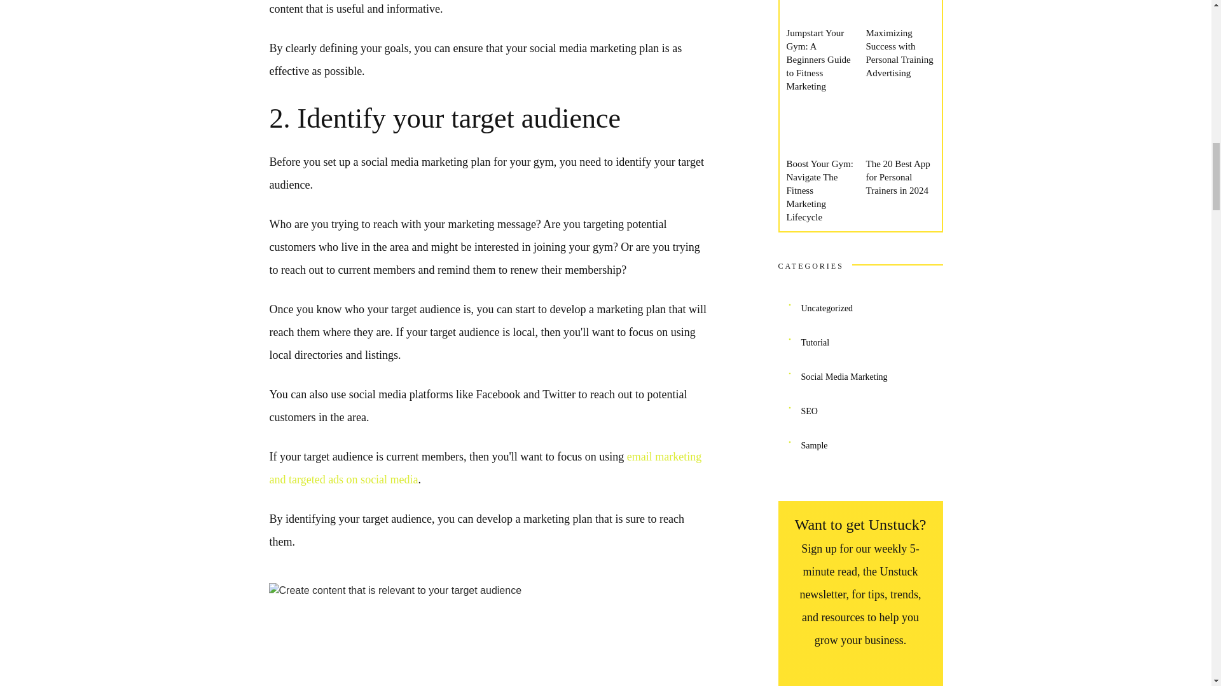 The image size is (1221, 686). What do you see at coordinates (844, 377) in the screenshot?
I see `Social Media Marketing` at bounding box center [844, 377].